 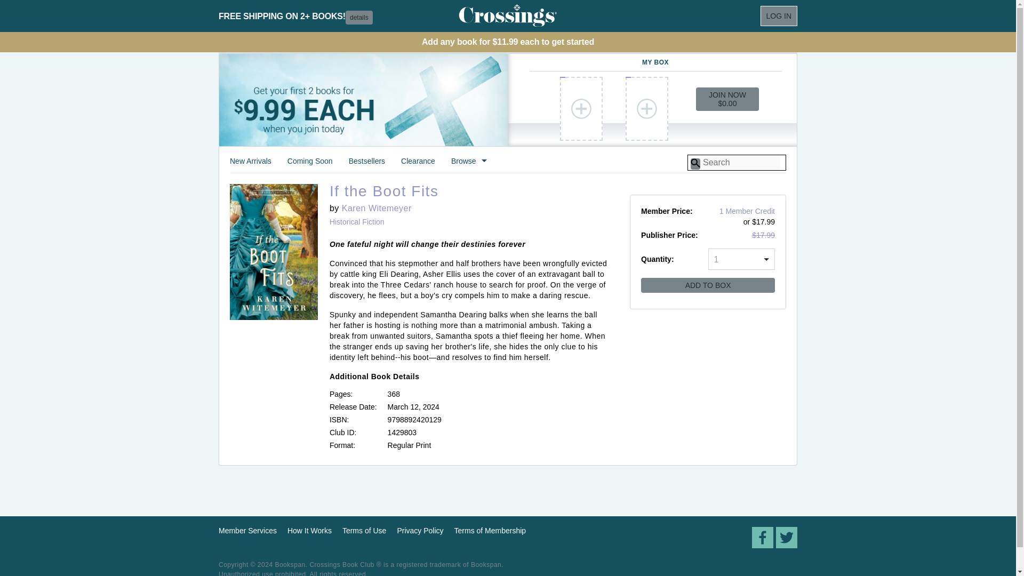 I want to click on details, so click(x=359, y=18).